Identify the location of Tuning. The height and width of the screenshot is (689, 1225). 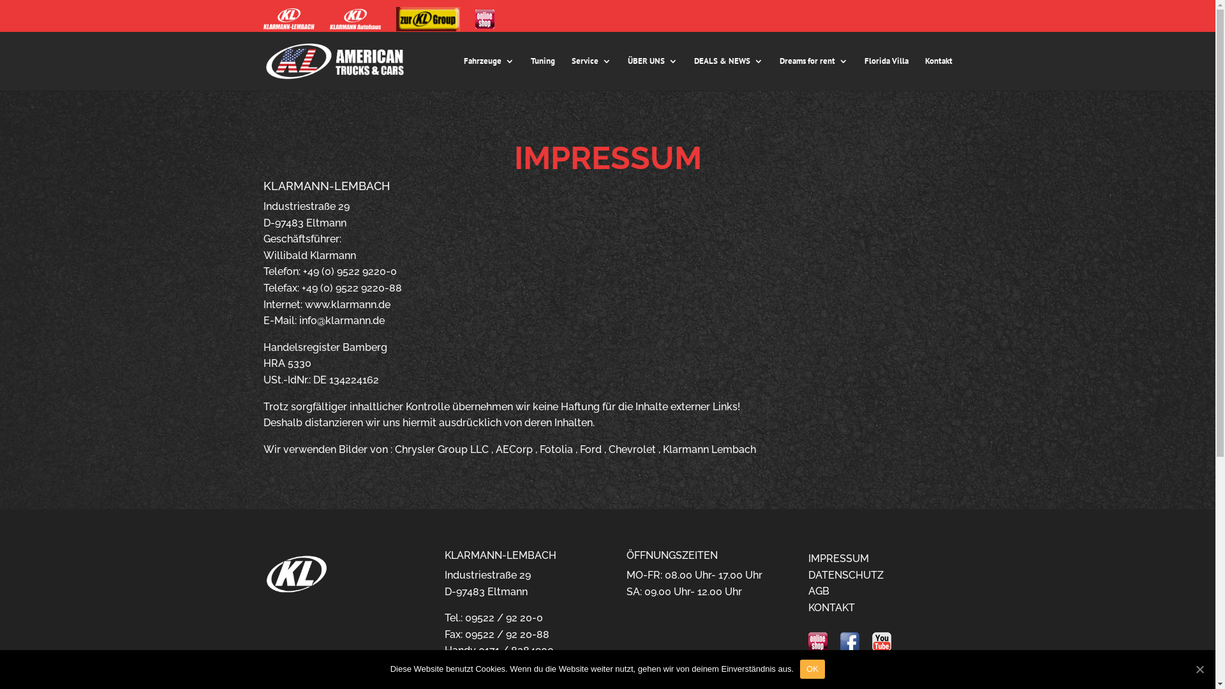
(543, 74).